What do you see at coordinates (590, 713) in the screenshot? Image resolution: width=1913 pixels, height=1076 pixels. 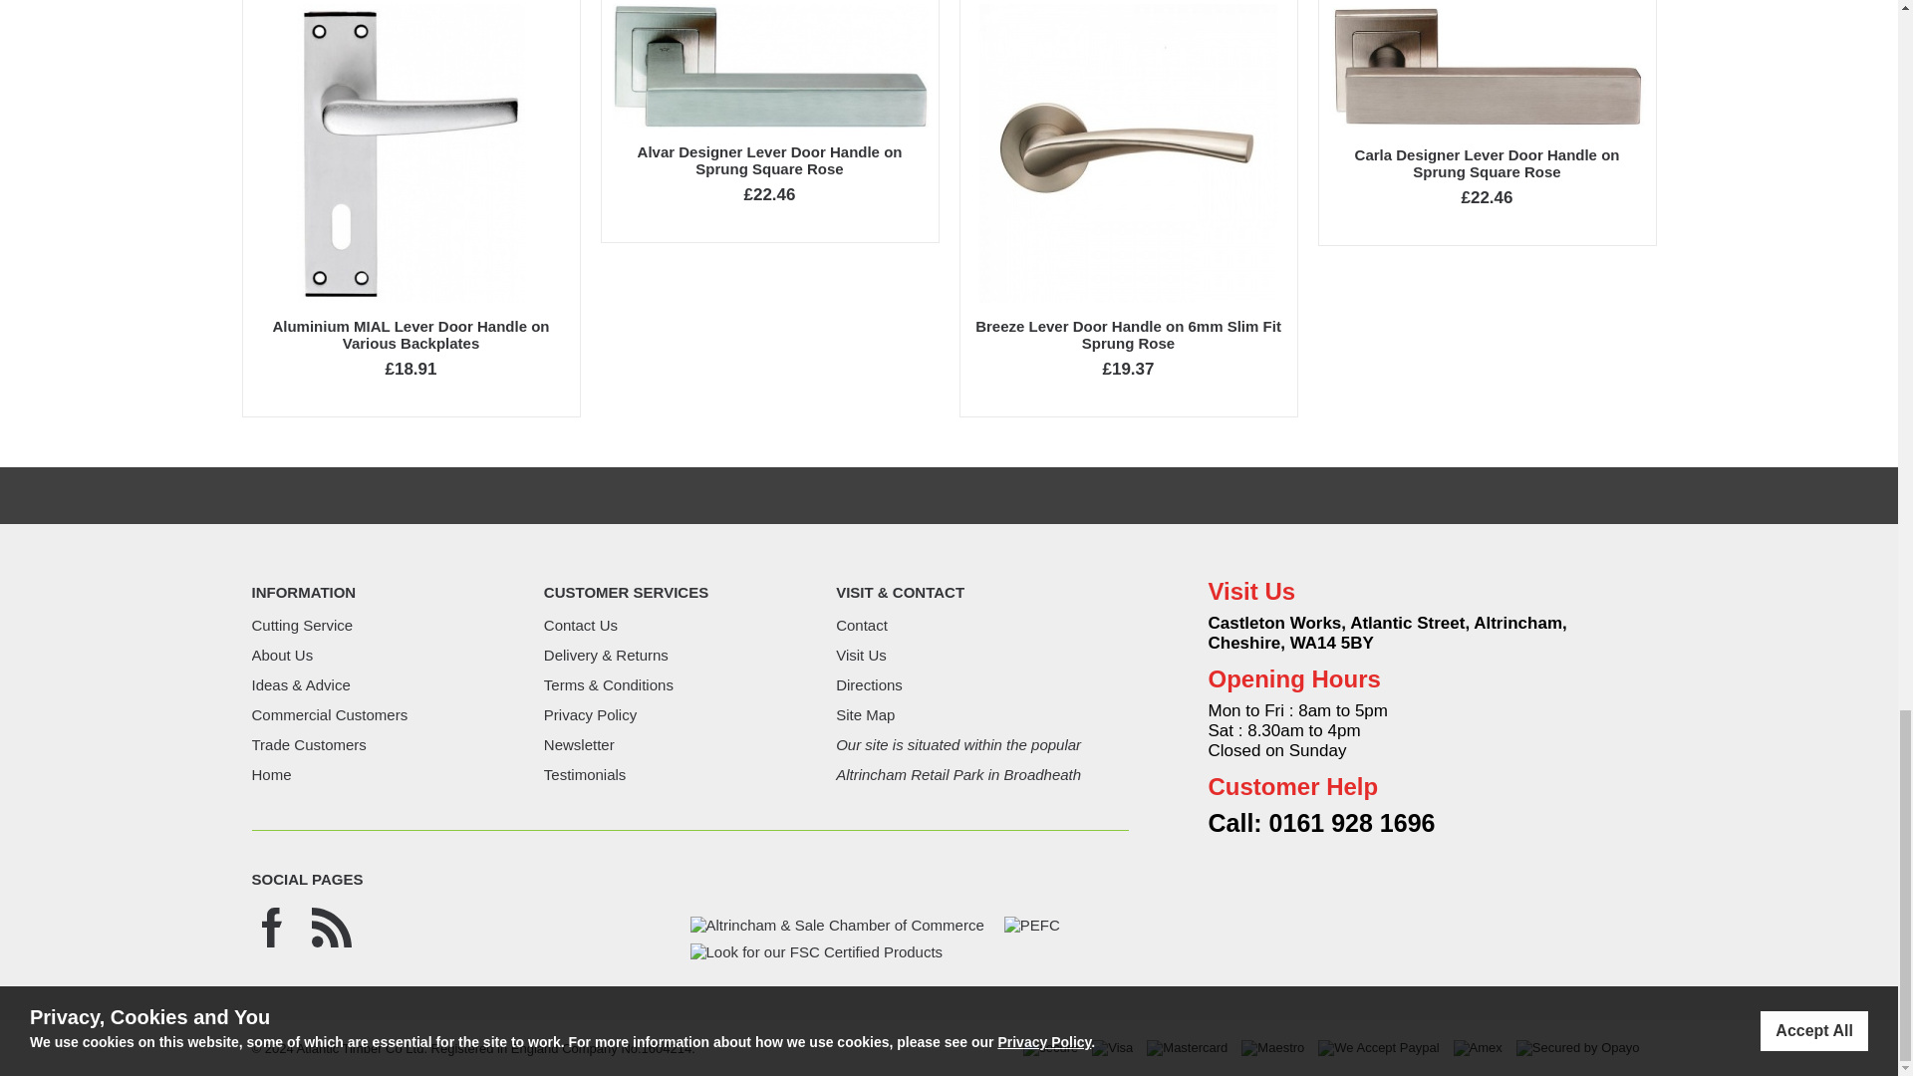 I see `Privacy Policy` at bounding box center [590, 713].